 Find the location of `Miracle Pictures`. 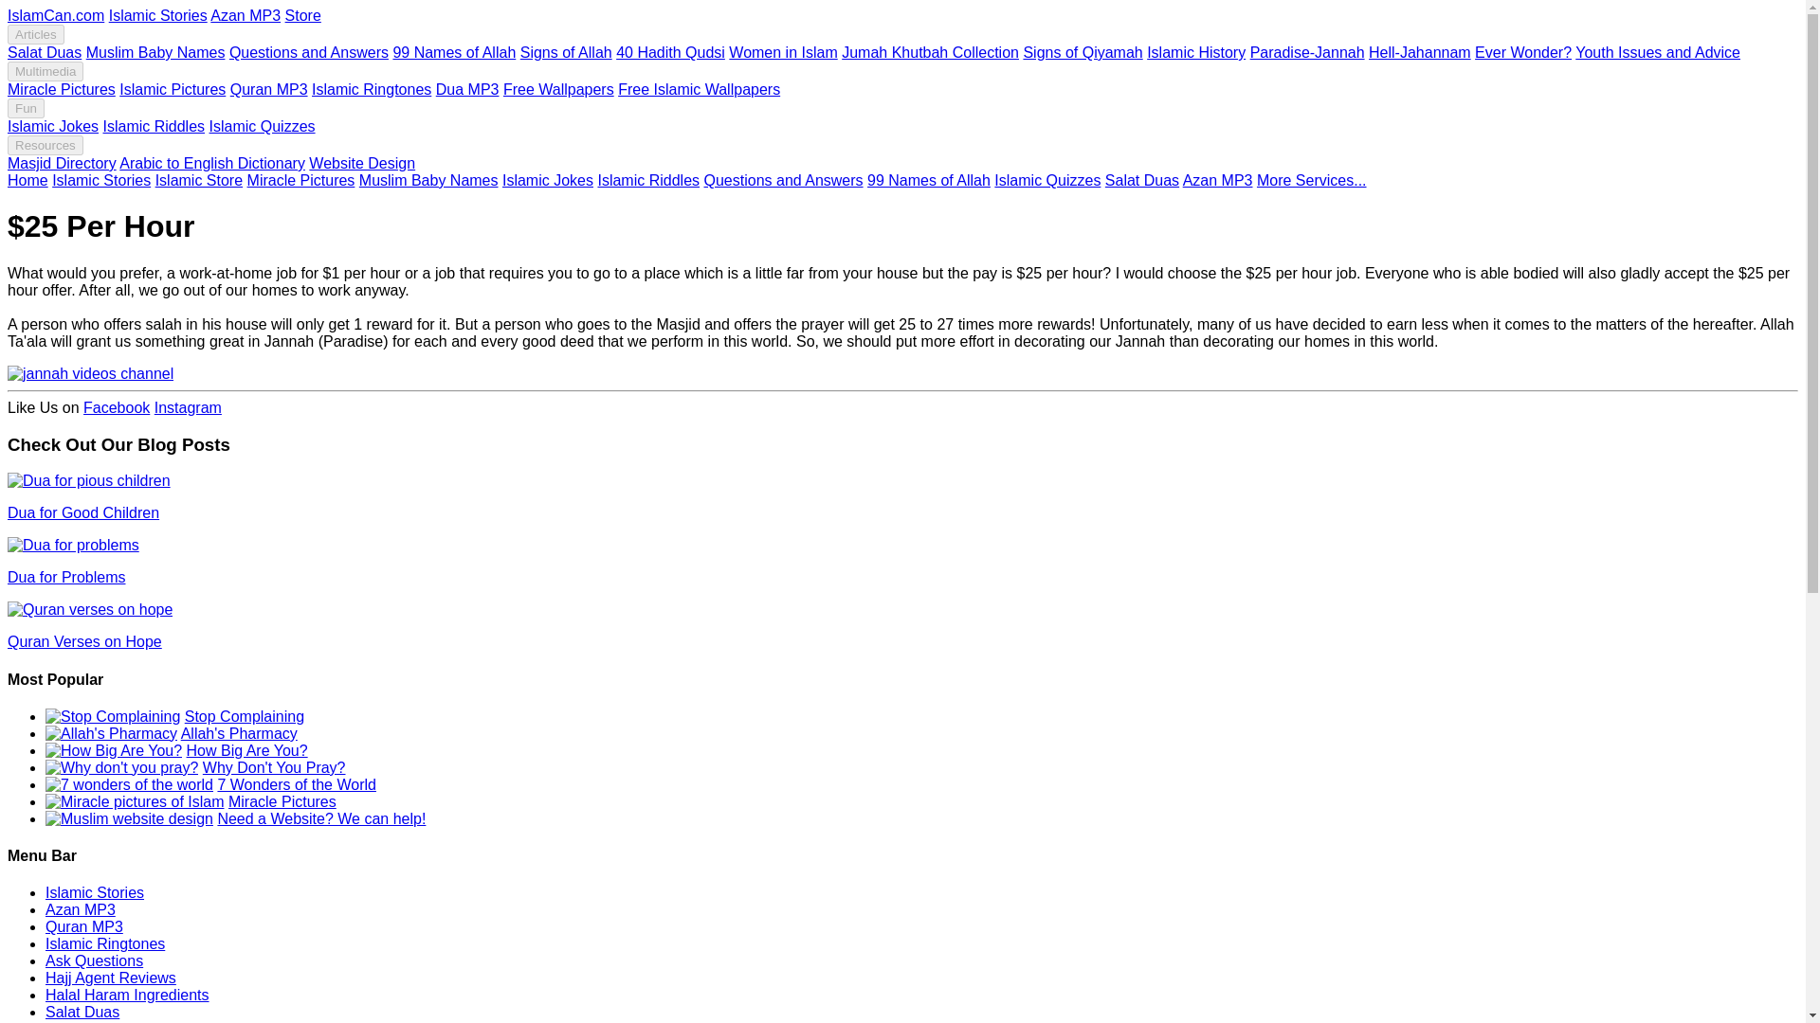

Miracle Pictures is located at coordinates (61, 89).